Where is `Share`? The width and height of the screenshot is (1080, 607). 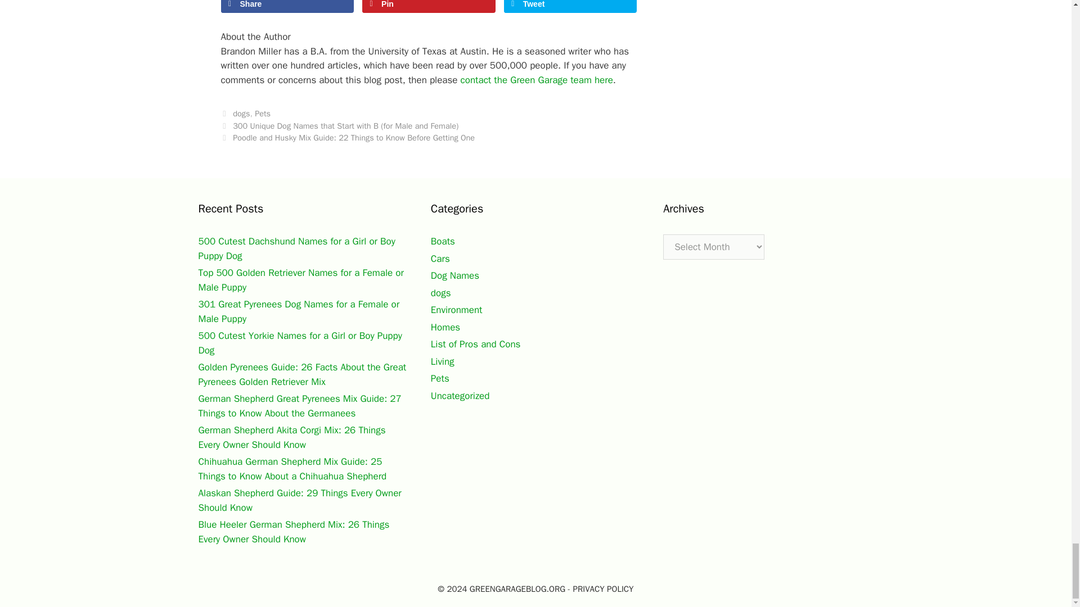 Share is located at coordinates (287, 6).